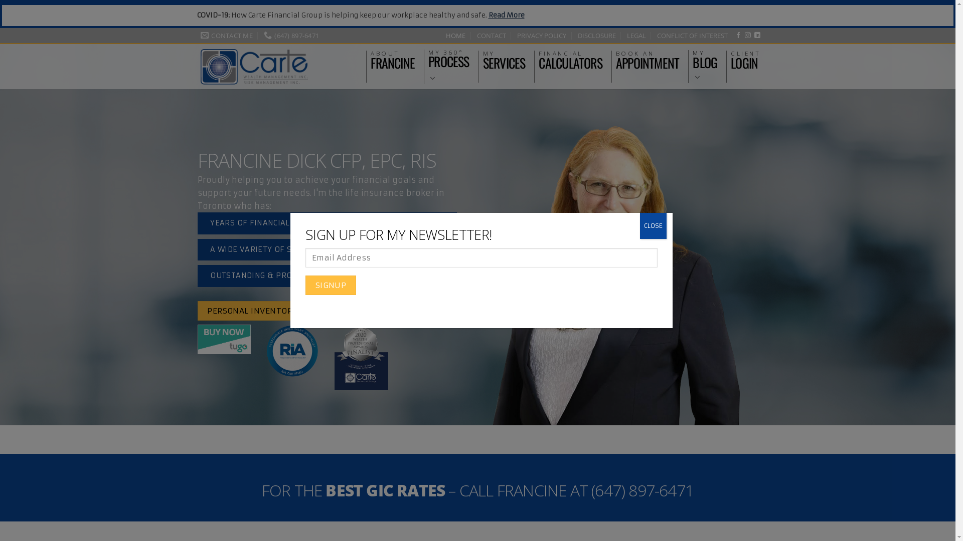 The width and height of the screenshot is (963, 541). I want to click on ABOUT
FRANCINE, so click(393, 61).